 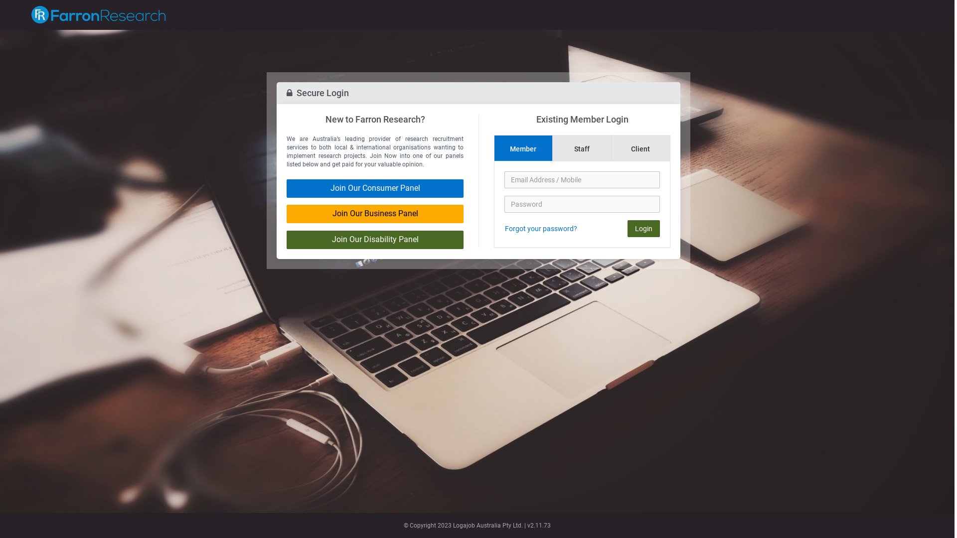 I want to click on Member, so click(x=523, y=148).